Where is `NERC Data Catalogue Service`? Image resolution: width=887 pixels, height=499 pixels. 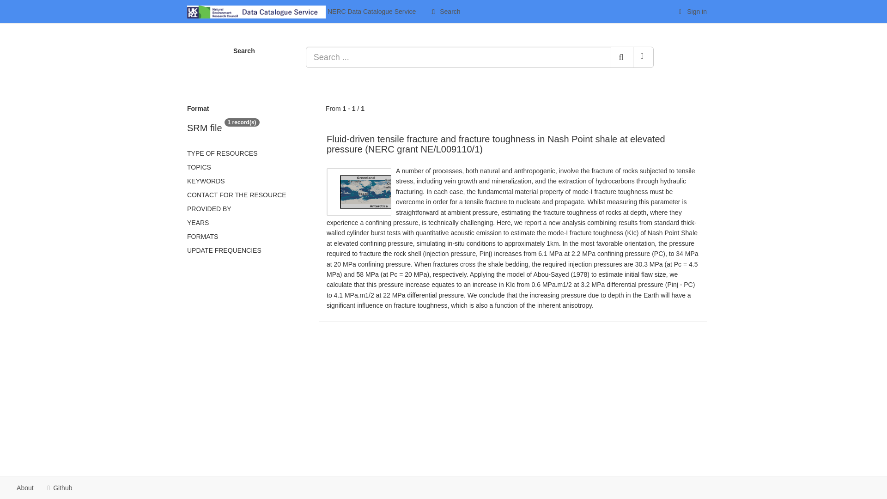
NERC Data Catalogue Service is located at coordinates (301, 11).